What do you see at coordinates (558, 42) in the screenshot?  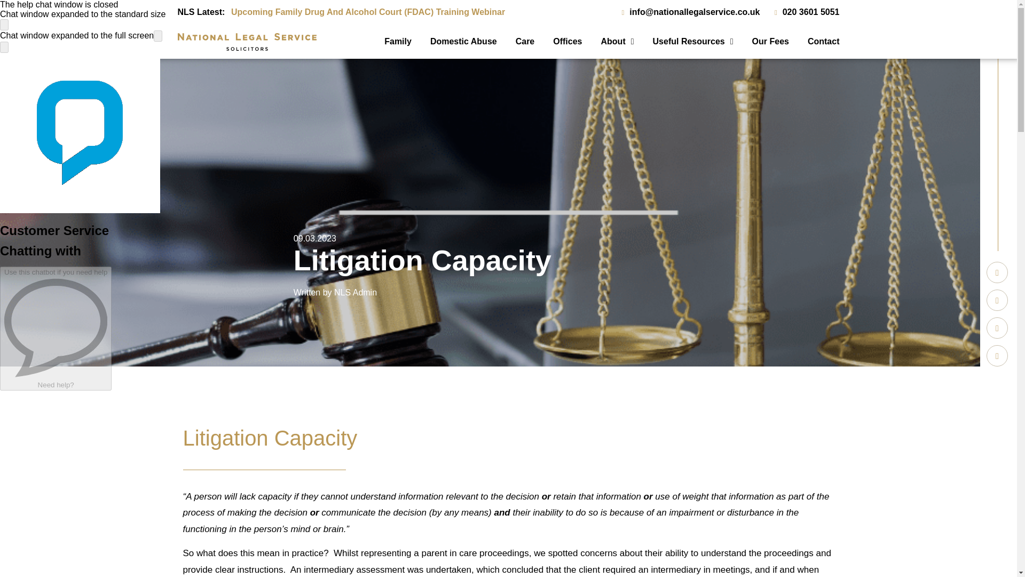 I see `Offices` at bounding box center [558, 42].